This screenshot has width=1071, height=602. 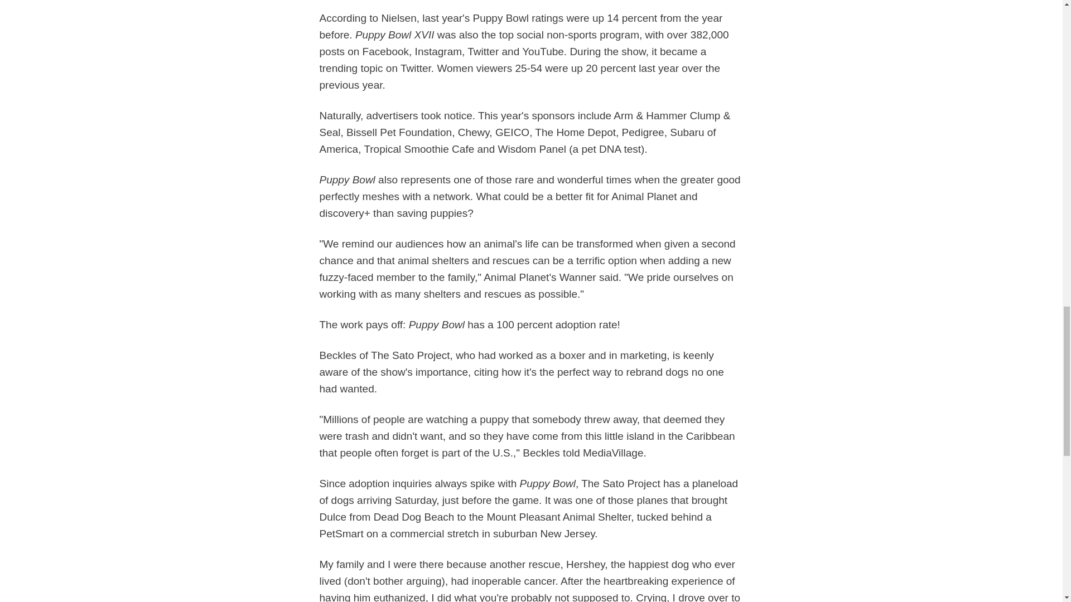 I want to click on The Sato Project, so click(x=621, y=484).